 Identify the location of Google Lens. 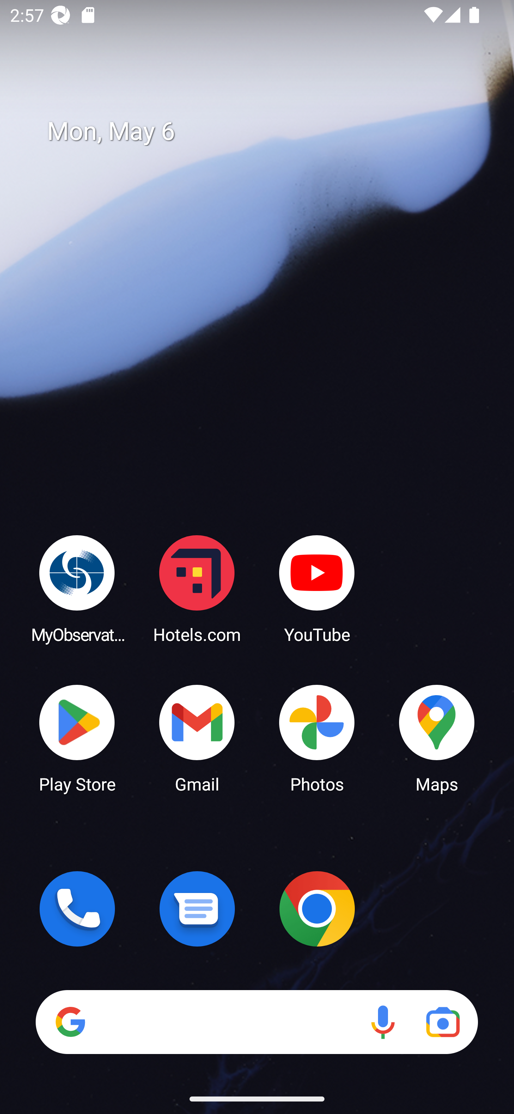
(443, 1022).